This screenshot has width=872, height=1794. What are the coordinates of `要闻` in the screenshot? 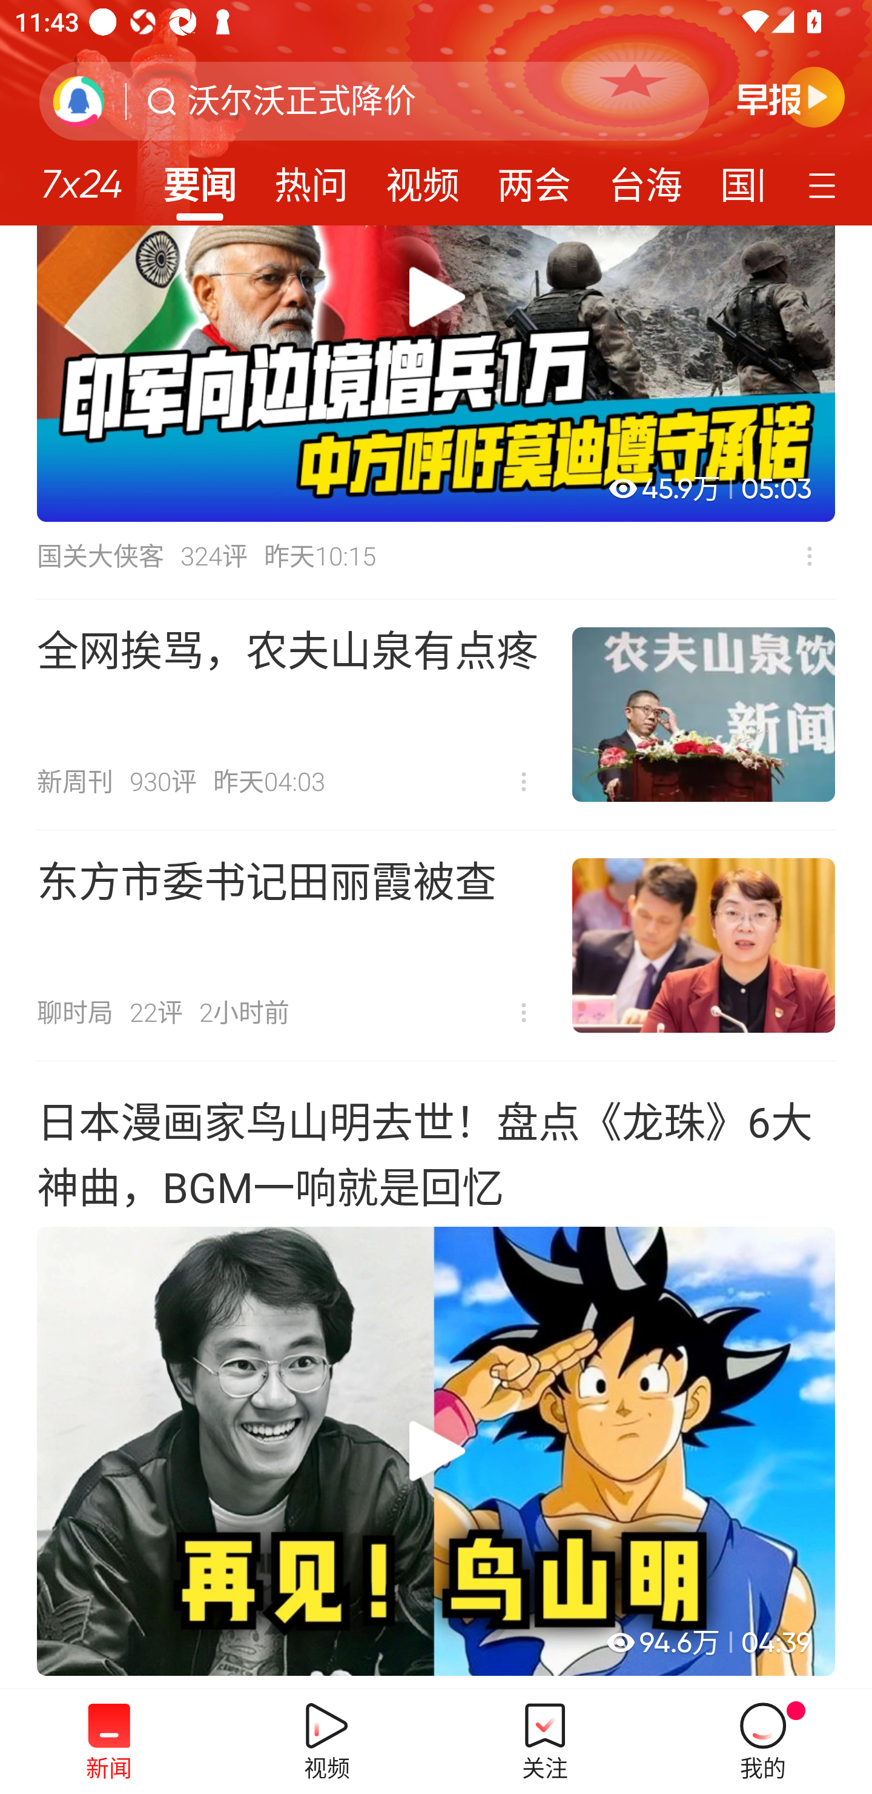 It's located at (199, 178).